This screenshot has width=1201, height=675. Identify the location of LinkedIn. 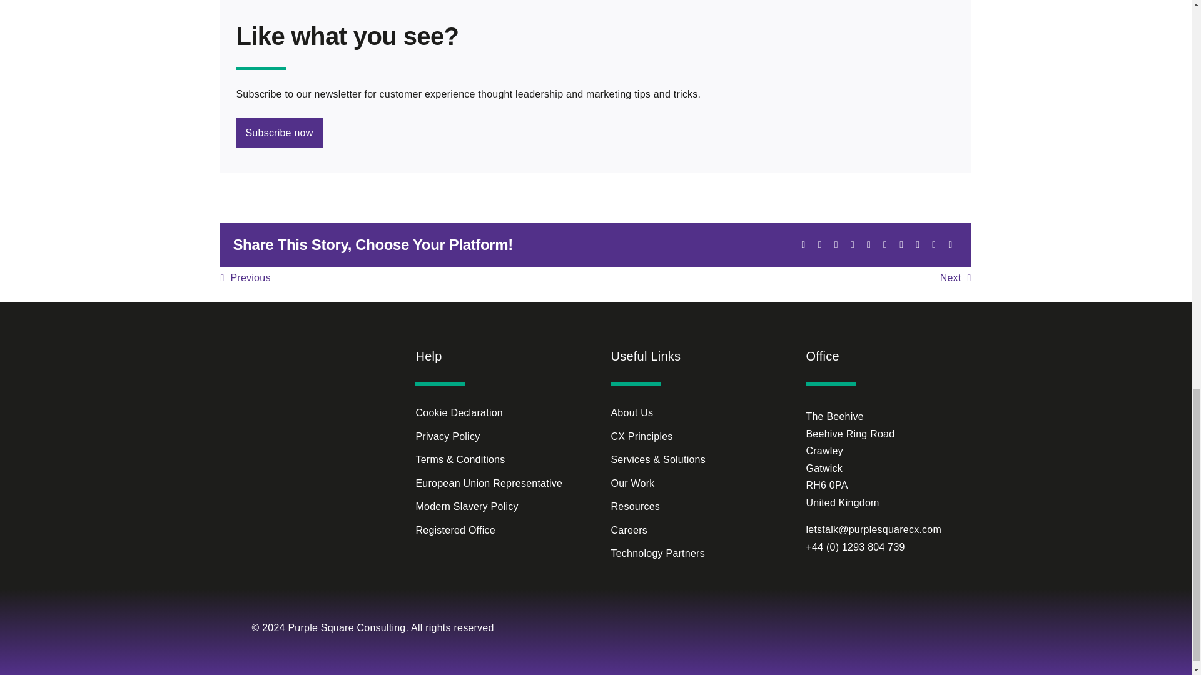
(836, 245).